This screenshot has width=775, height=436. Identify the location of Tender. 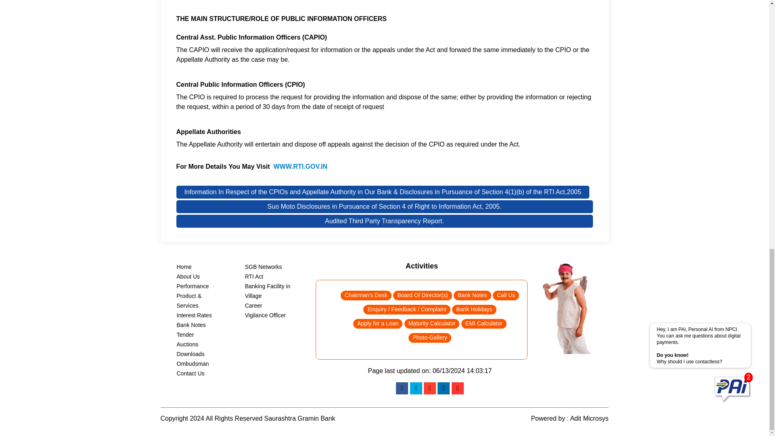
(185, 334).